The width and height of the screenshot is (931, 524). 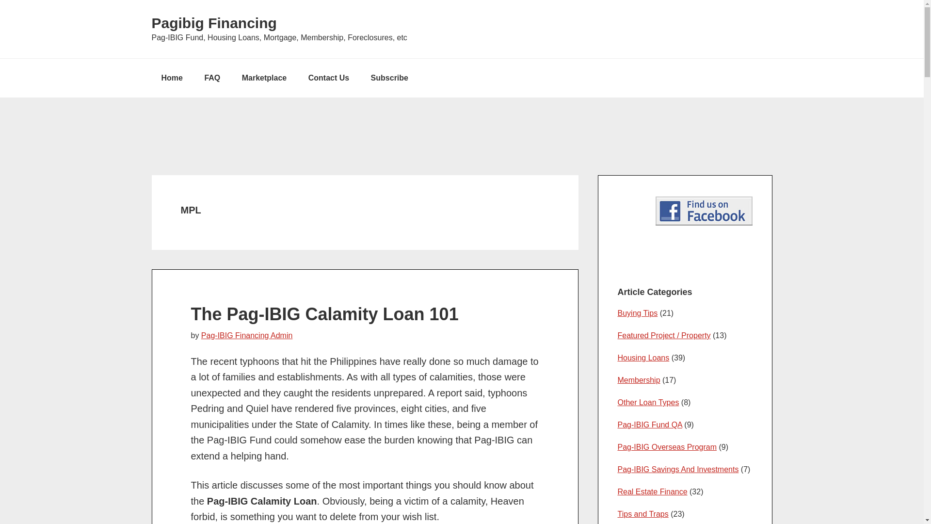 What do you see at coordinates (329, 78) in the screenshot?
I see `Contact Us` at bounding box center [329, 78].